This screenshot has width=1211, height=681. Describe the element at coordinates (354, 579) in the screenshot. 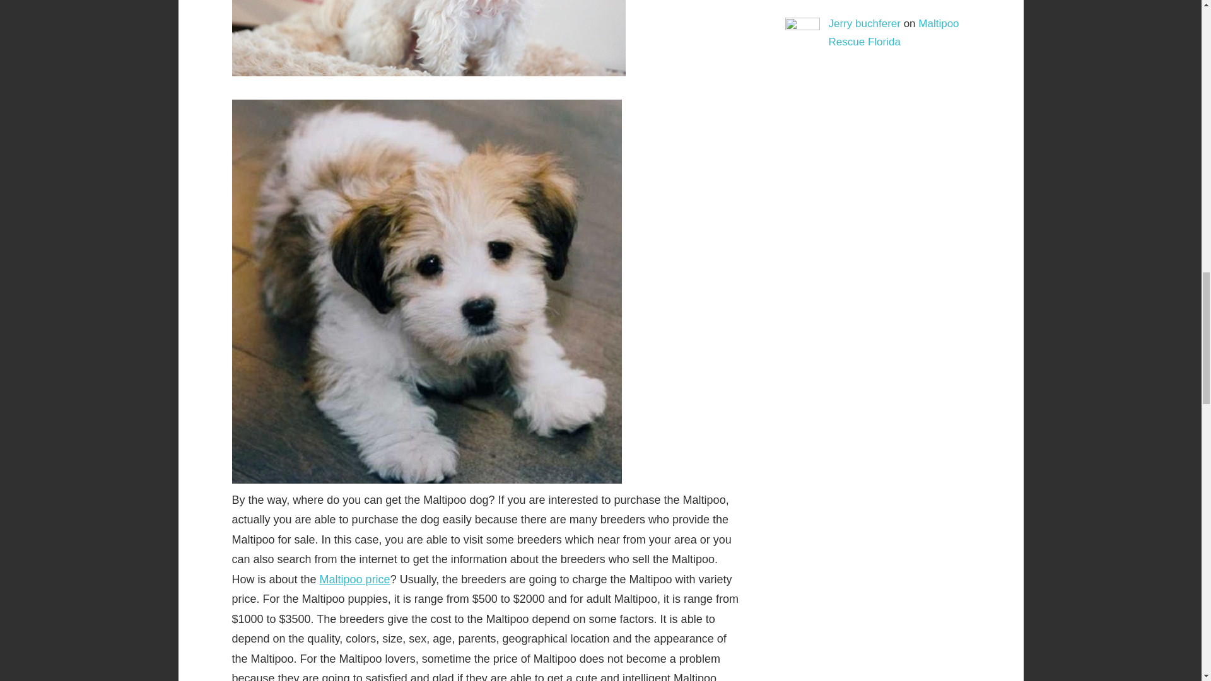

I see `Maltipoo price` at that location.